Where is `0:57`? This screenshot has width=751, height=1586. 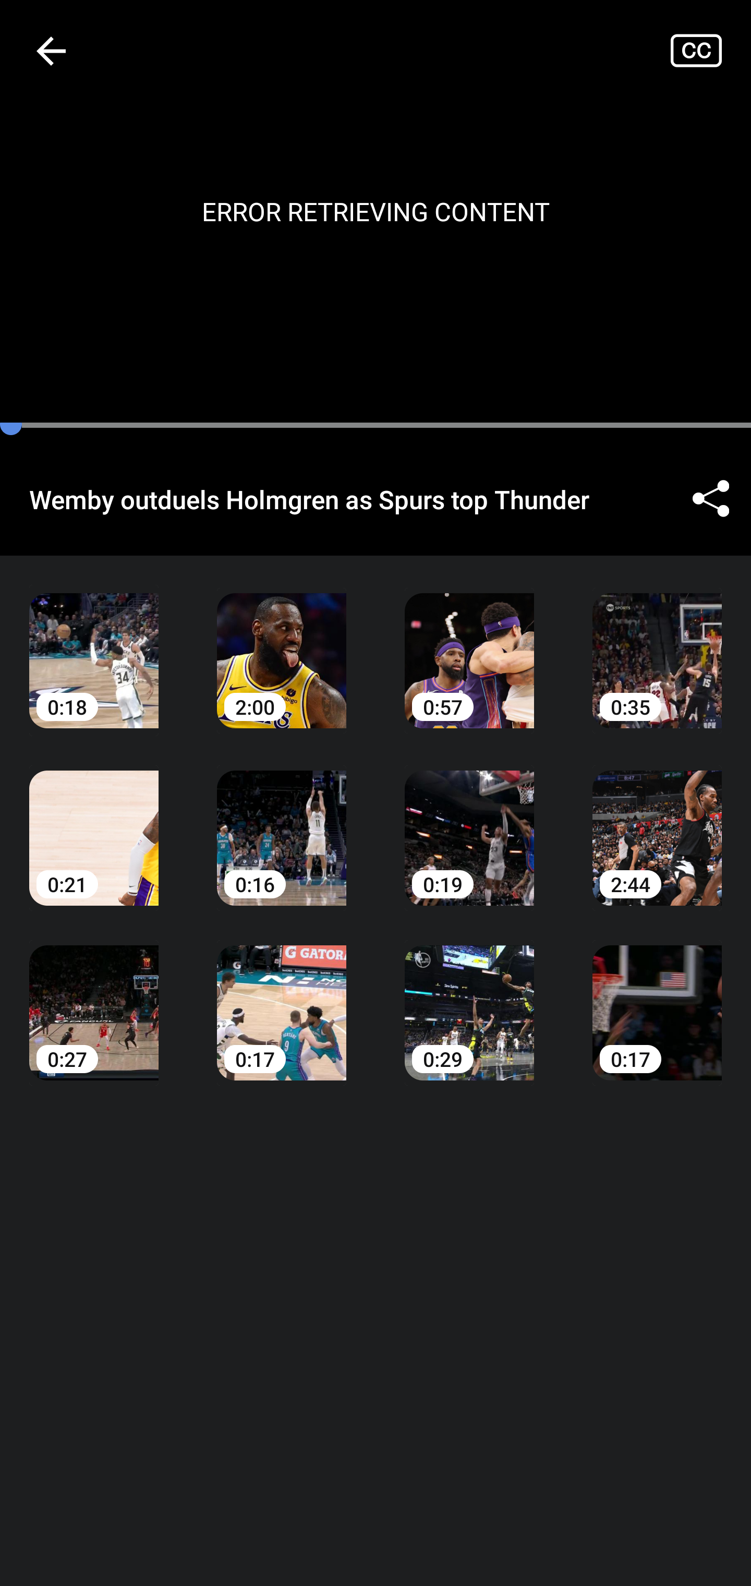 0:57 is located at coordinates (469, 645).